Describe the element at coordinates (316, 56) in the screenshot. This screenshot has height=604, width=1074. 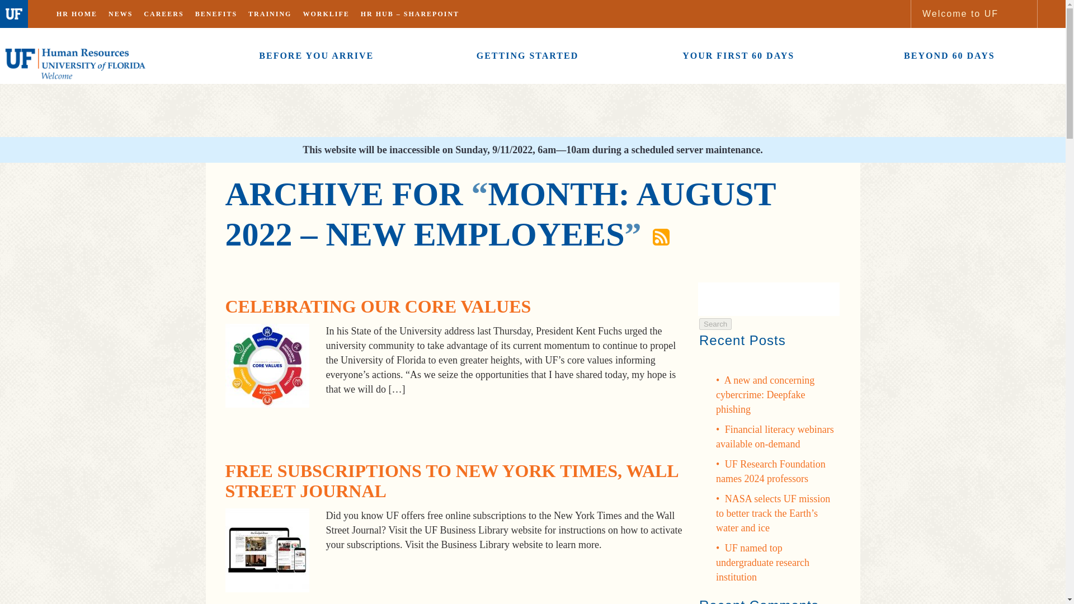
I see `BEFORE YOU ARRIVE` at that location.